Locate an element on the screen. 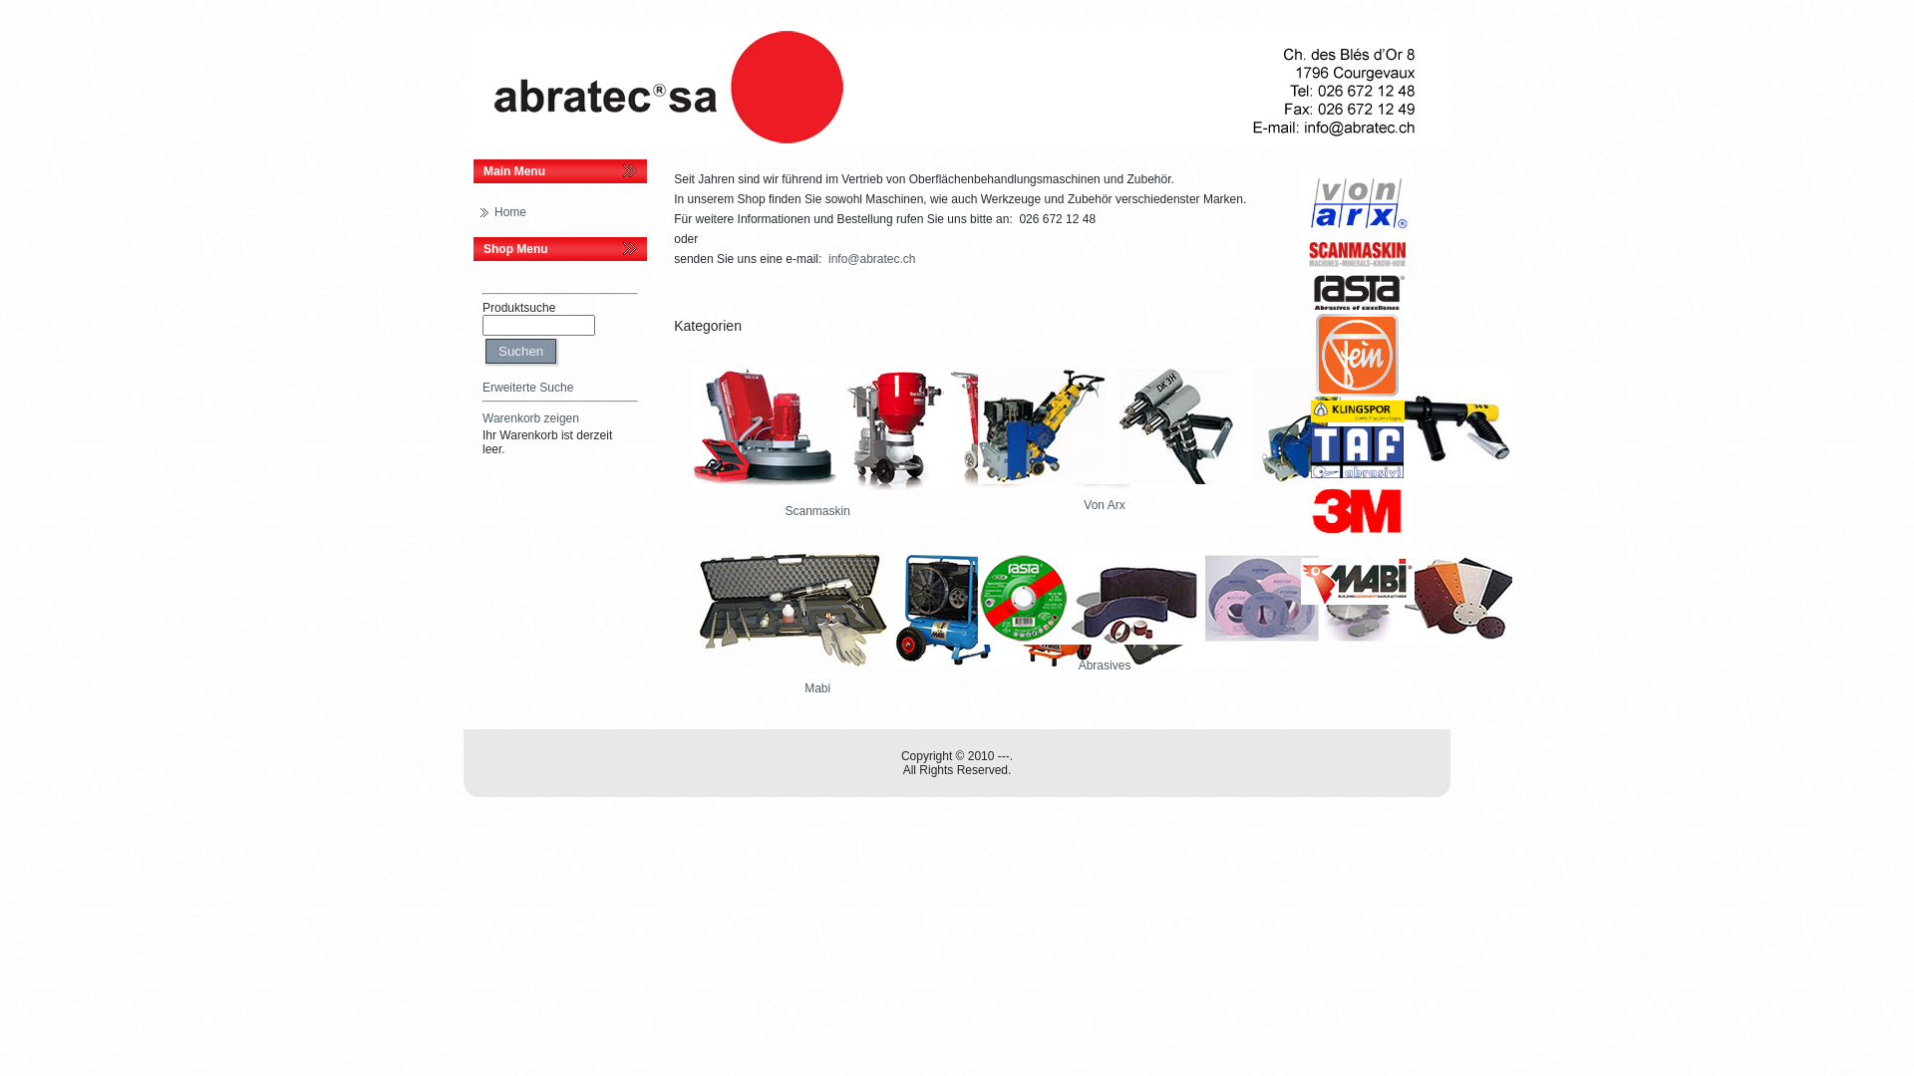 The width and height of the screenshot is (1914, 1076). info@abratec.ch is located at coordinates (872, 259).